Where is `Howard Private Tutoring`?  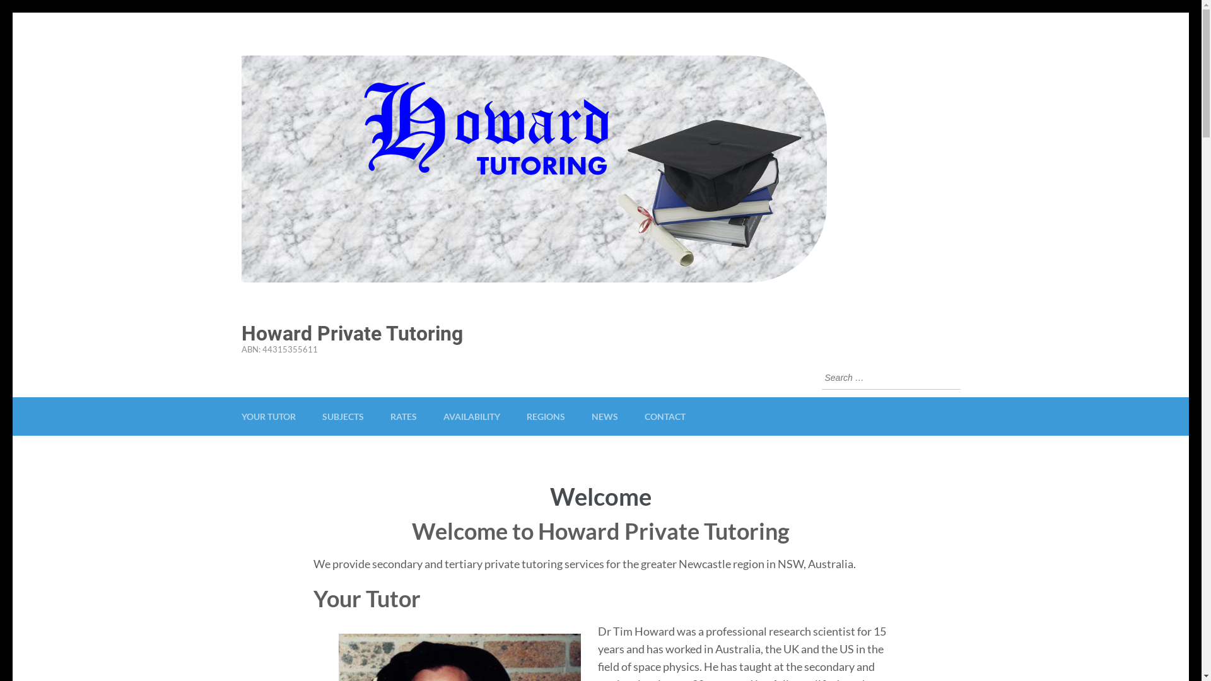
Howard Private Tutoring is located at coordinates (352, 334).